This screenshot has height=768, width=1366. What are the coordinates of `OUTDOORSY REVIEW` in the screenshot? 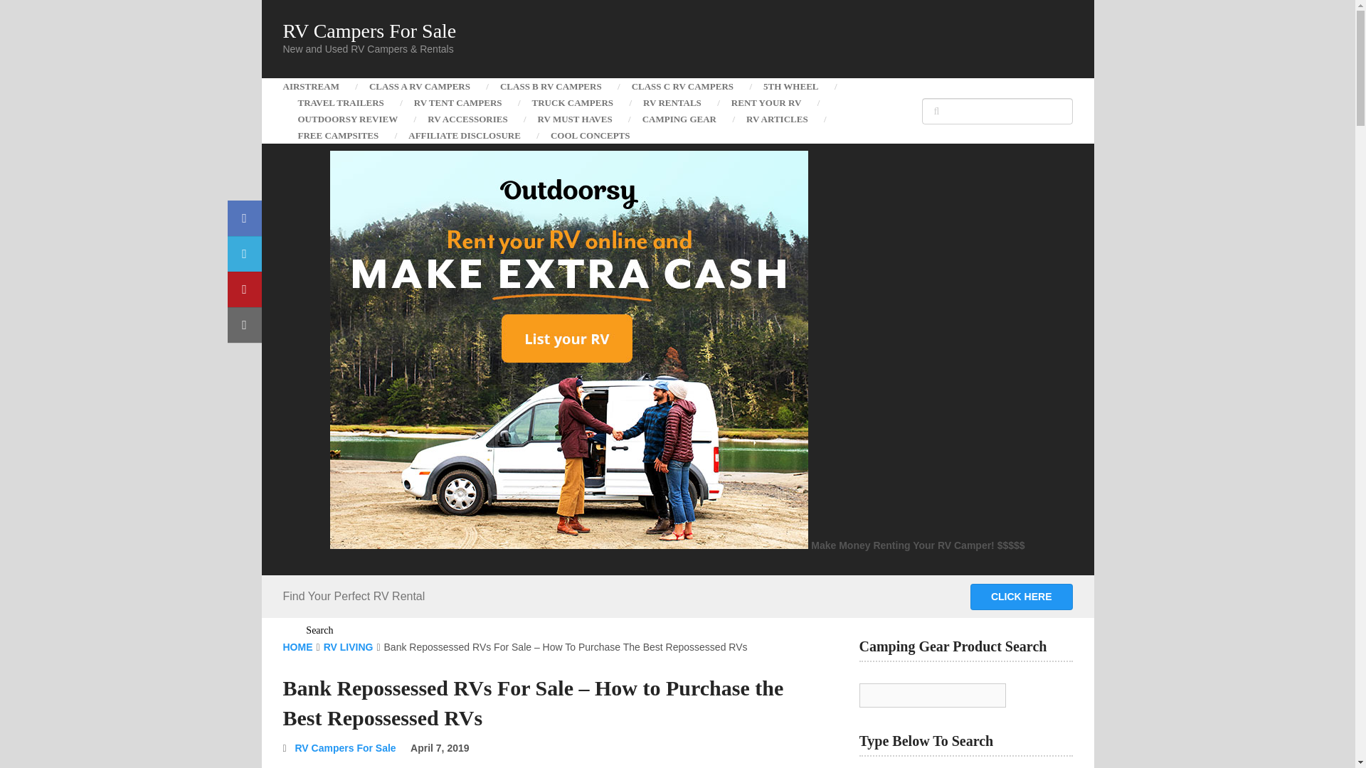 It's located at (348, 119).